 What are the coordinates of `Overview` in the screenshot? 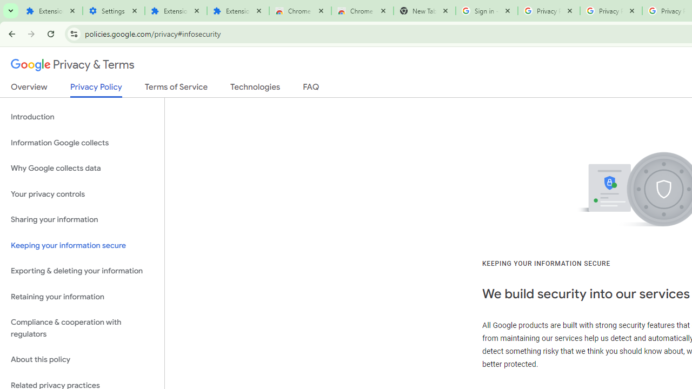 It's located at (29, 89).